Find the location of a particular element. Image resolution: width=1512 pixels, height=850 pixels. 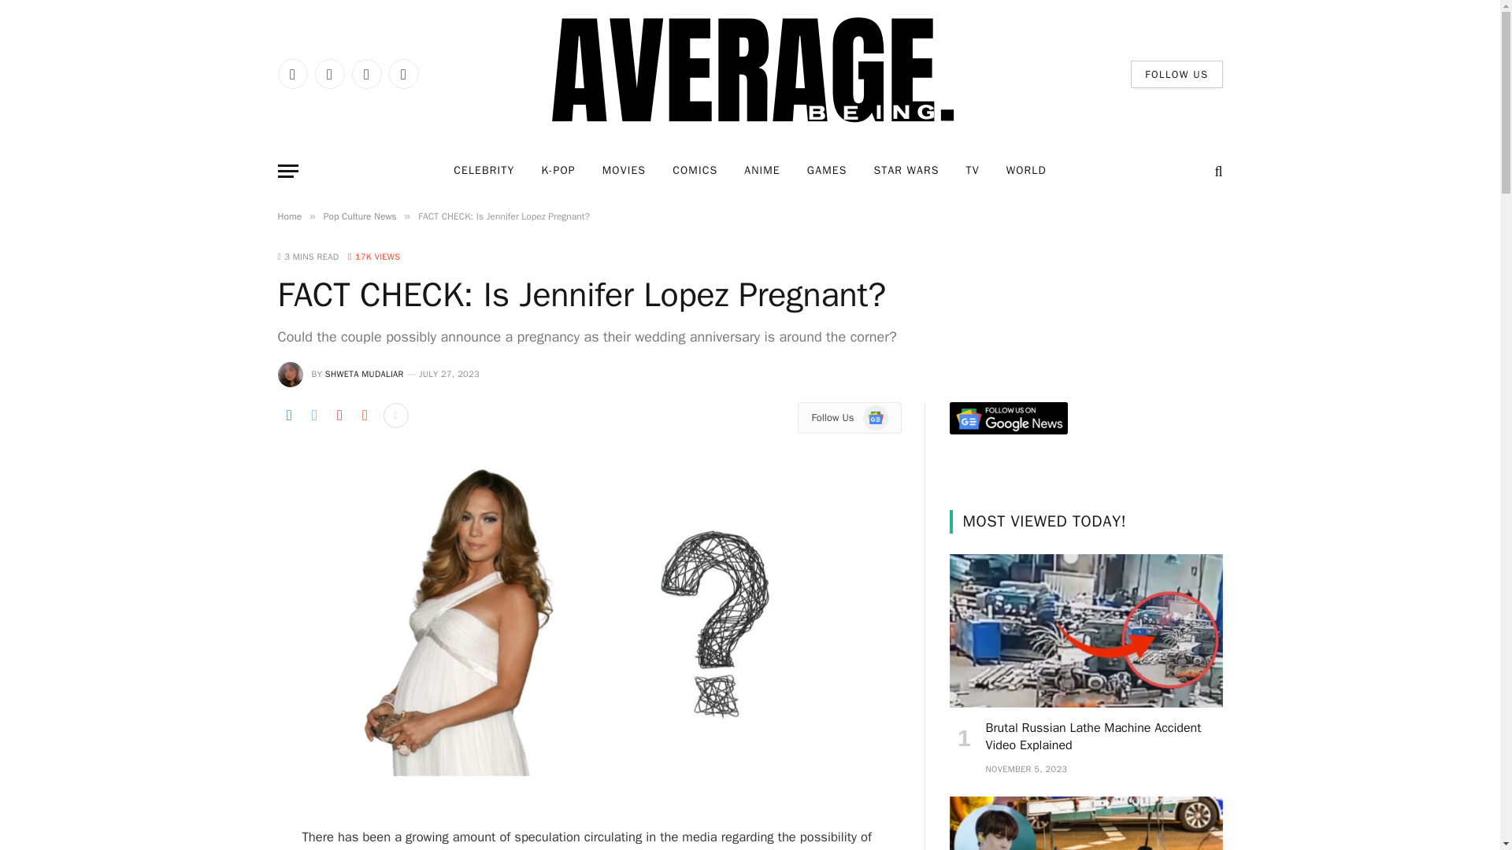

K-POP is located at coordinates (558, 171).